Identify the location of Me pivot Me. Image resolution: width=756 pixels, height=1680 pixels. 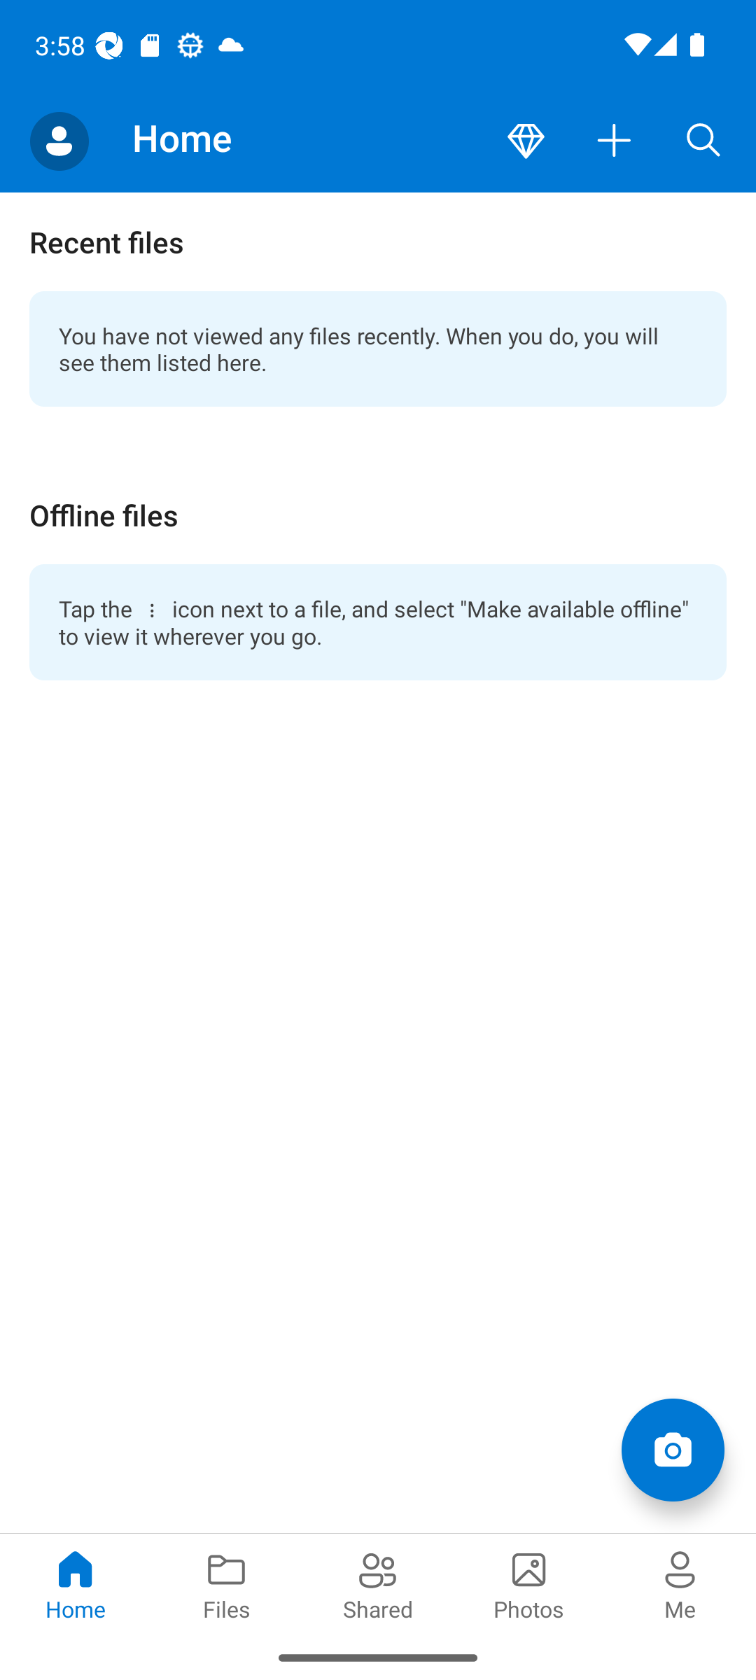
(680, 1583).